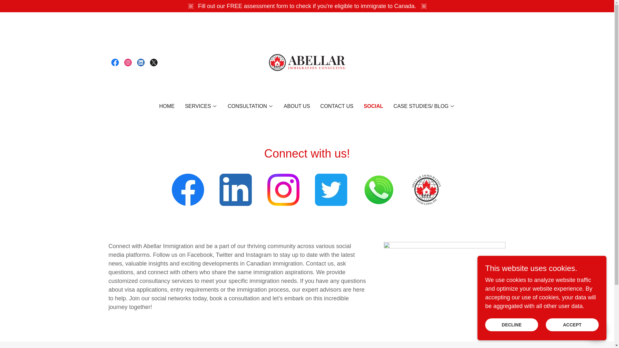 The image size is (619, 348). What do you see at coordinates (307, 62) in the screenshot?
I see `Abellar Immigration Consulting` at bounding box center [307, 62].